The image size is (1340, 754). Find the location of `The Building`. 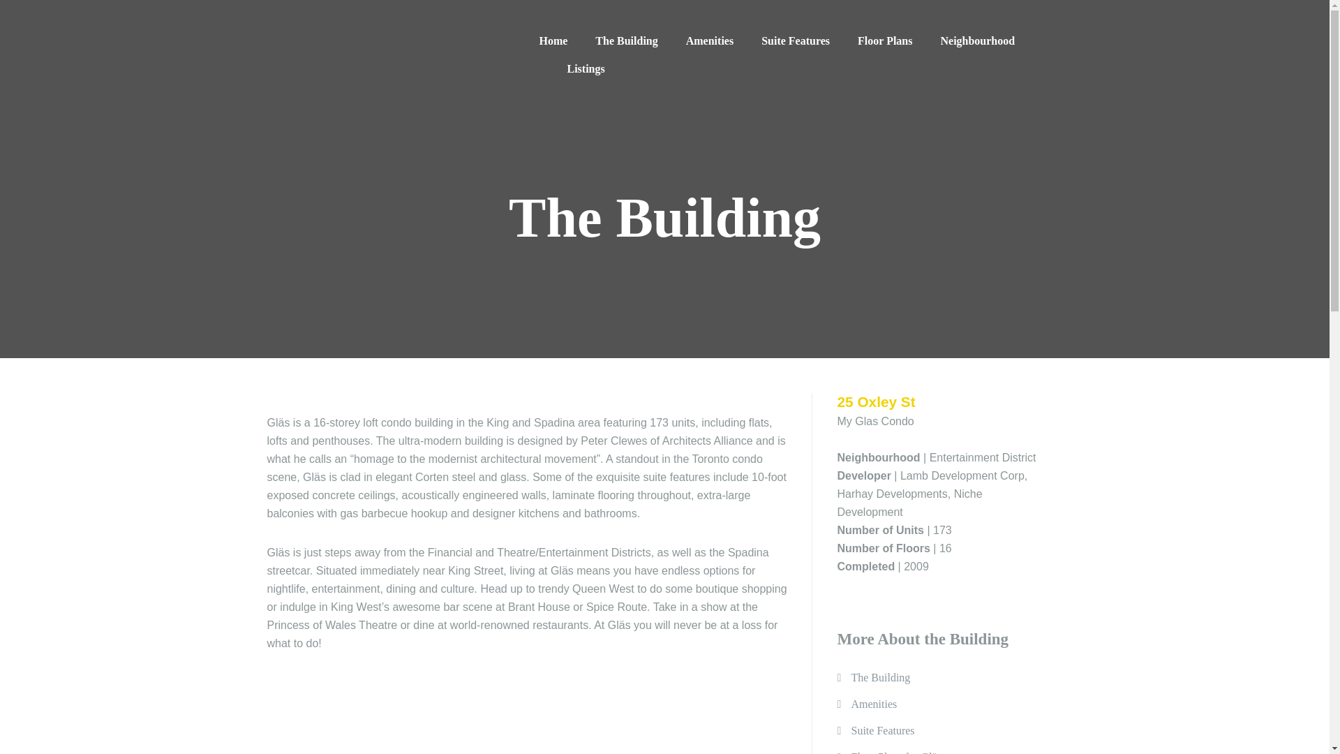

The Building is located at coordinates (880, 677).